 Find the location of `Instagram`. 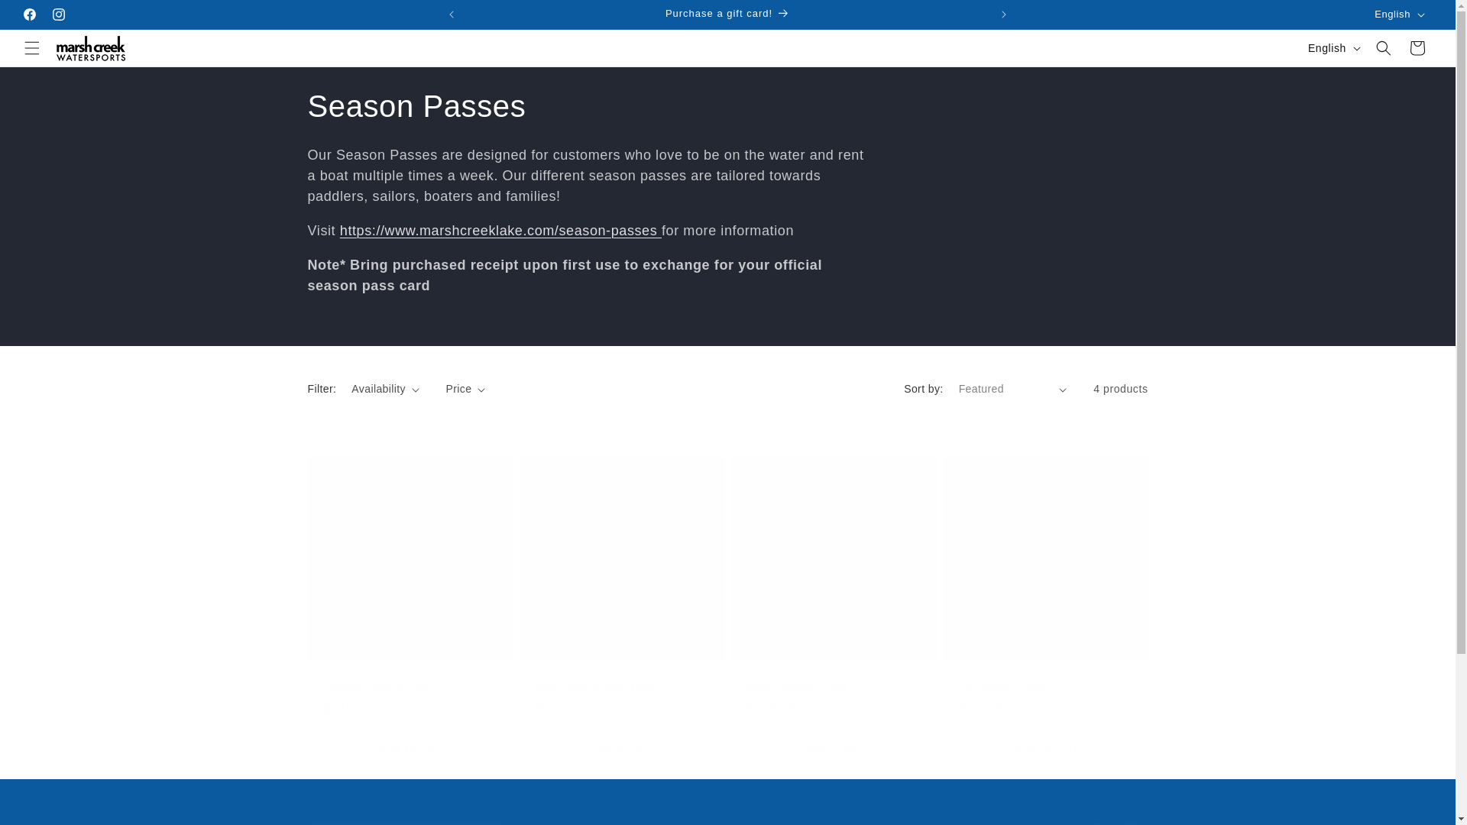

Instagram is located at coordinates (727, 819).